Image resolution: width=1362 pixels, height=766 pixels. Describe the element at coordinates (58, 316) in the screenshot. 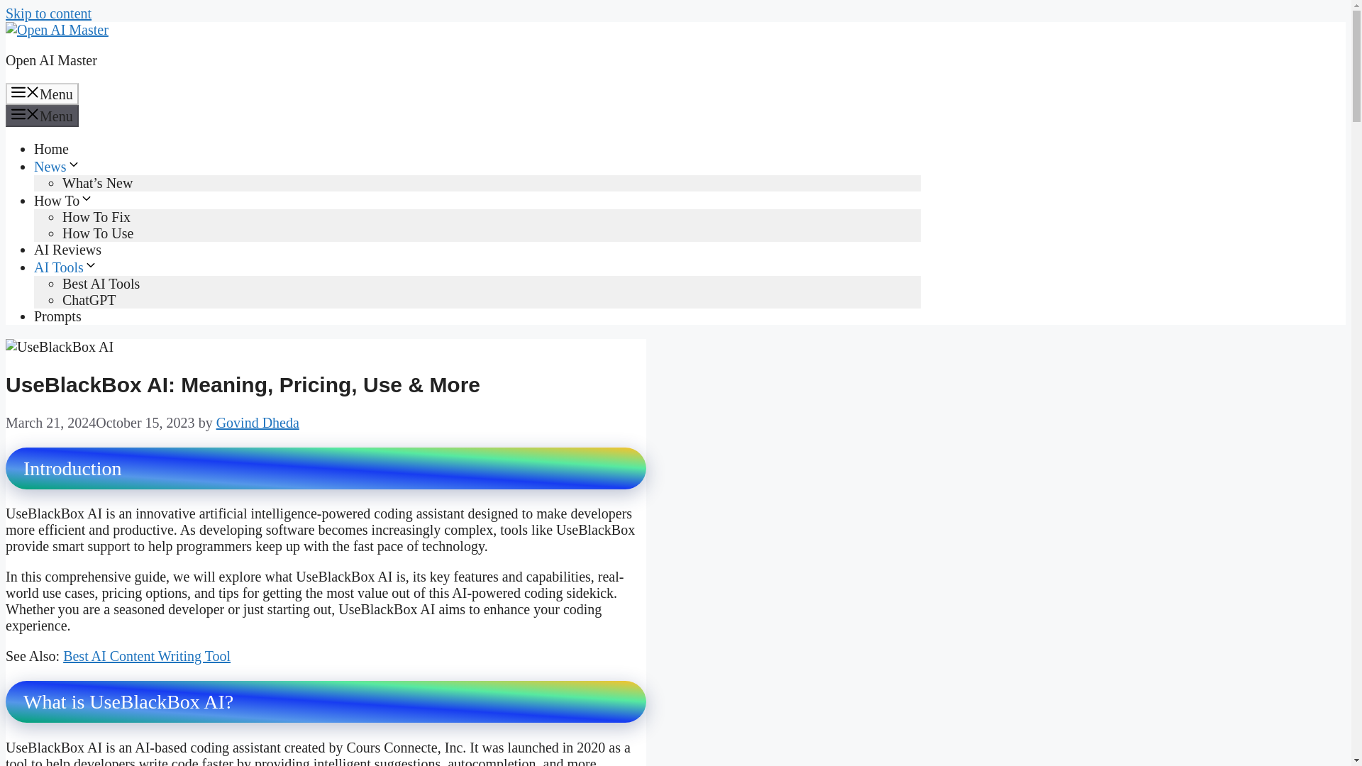

I see `Prompts` at that location.